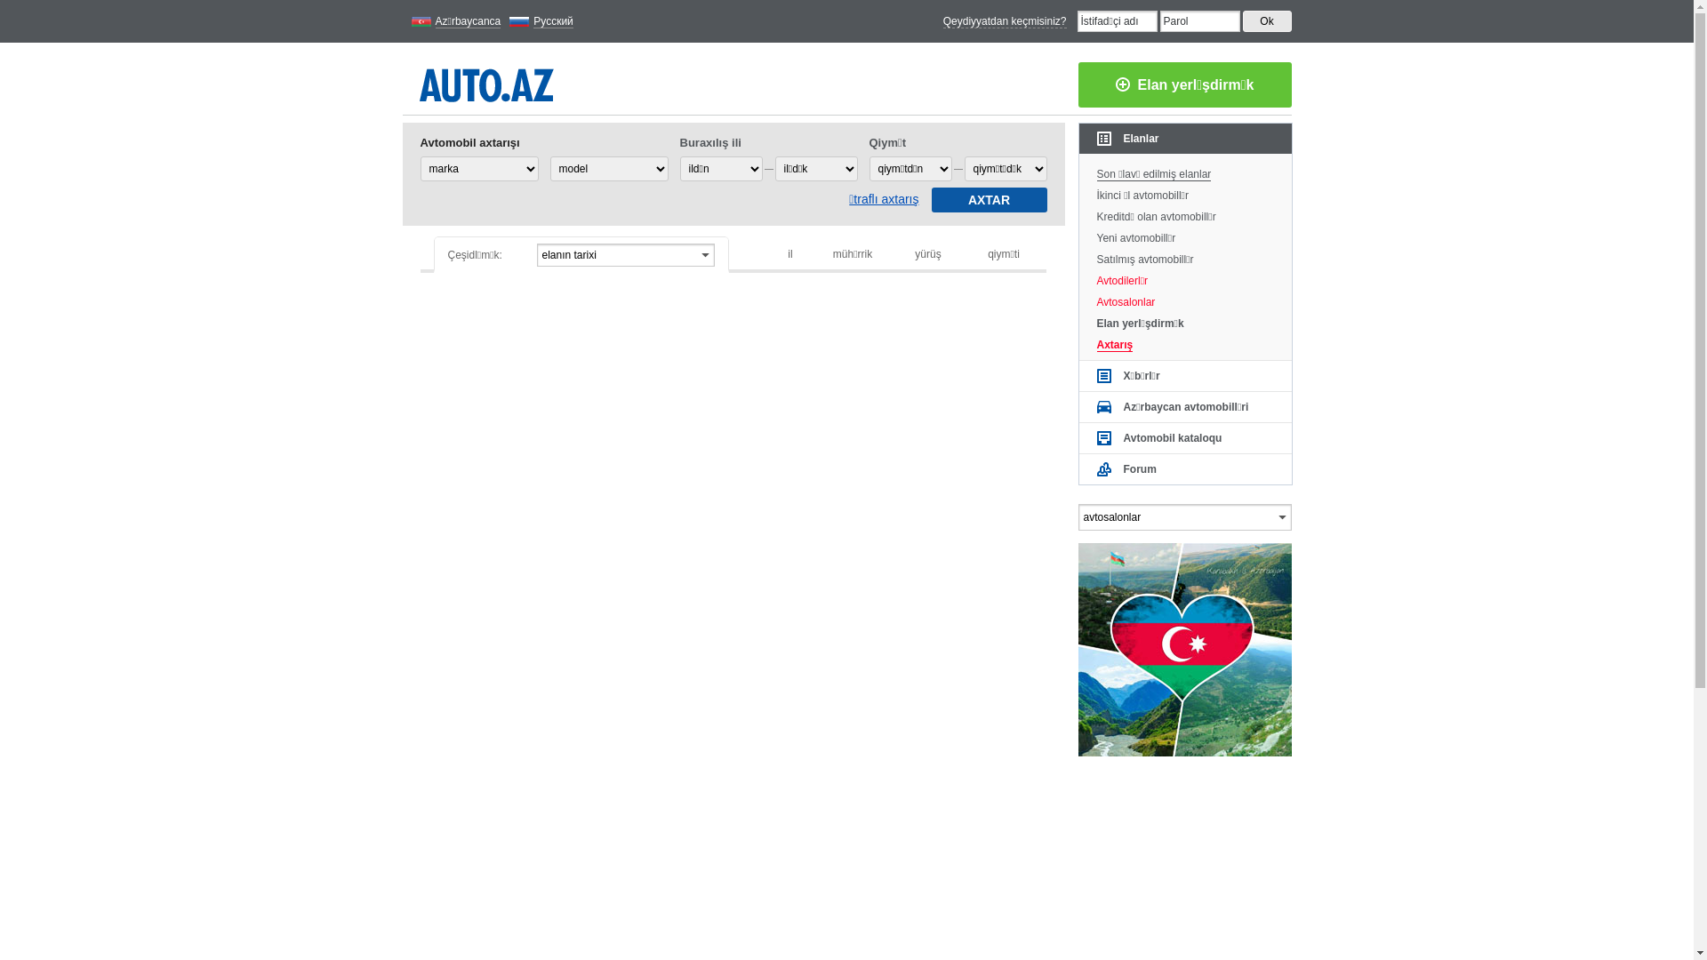 Image resolution: width=1707 pixels, height=960 pixels. I want to click on AUTO.AZ, so click(487, 82).